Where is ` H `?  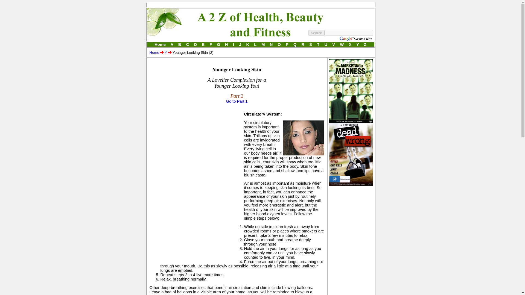
 H  is located at coordinates (226, 44).